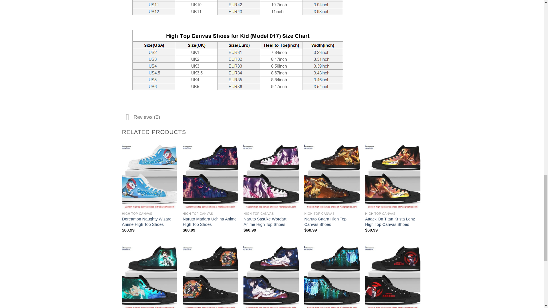 The width and height of the screenshot is (548, 308). I want to click on Doreamon Naughty Wizard Anime High Top Shoes, so click(149, 222).